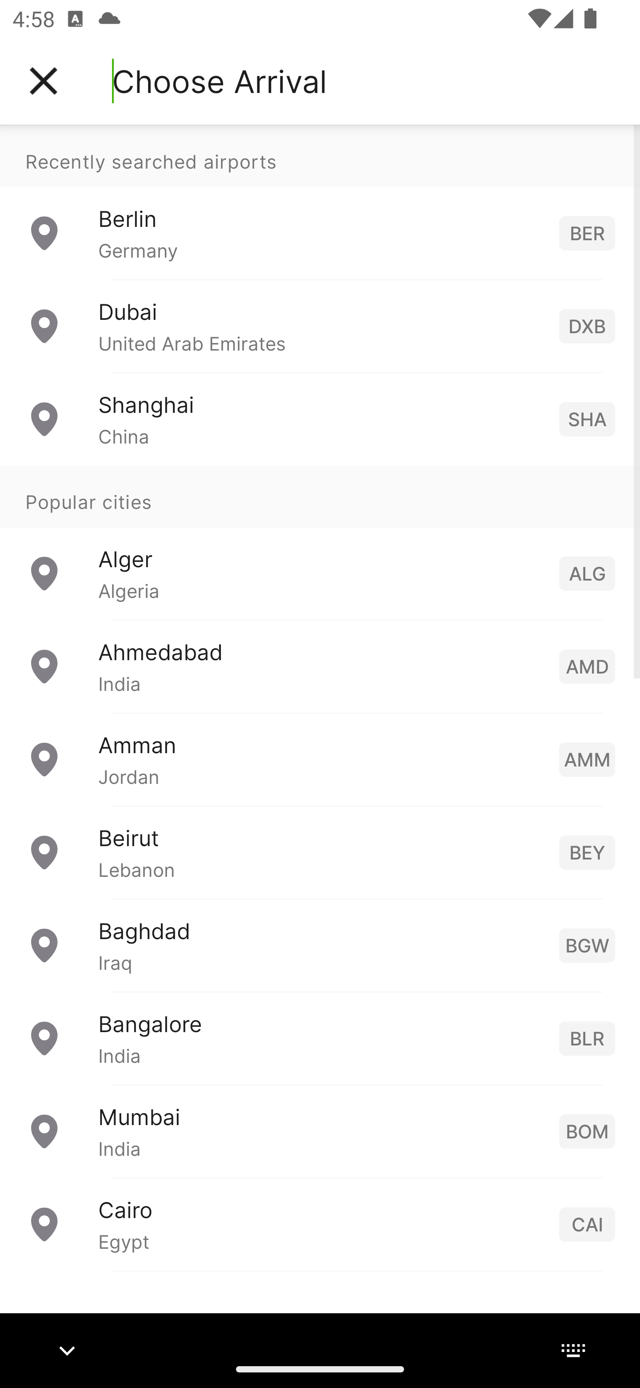 The width and height of the screenshot is (640, 1388). What do you see at coordinates (320, 202) in the screenshot?
I see `Recently searched airports Berlin Germany BER` at bounding box center [320, 202].